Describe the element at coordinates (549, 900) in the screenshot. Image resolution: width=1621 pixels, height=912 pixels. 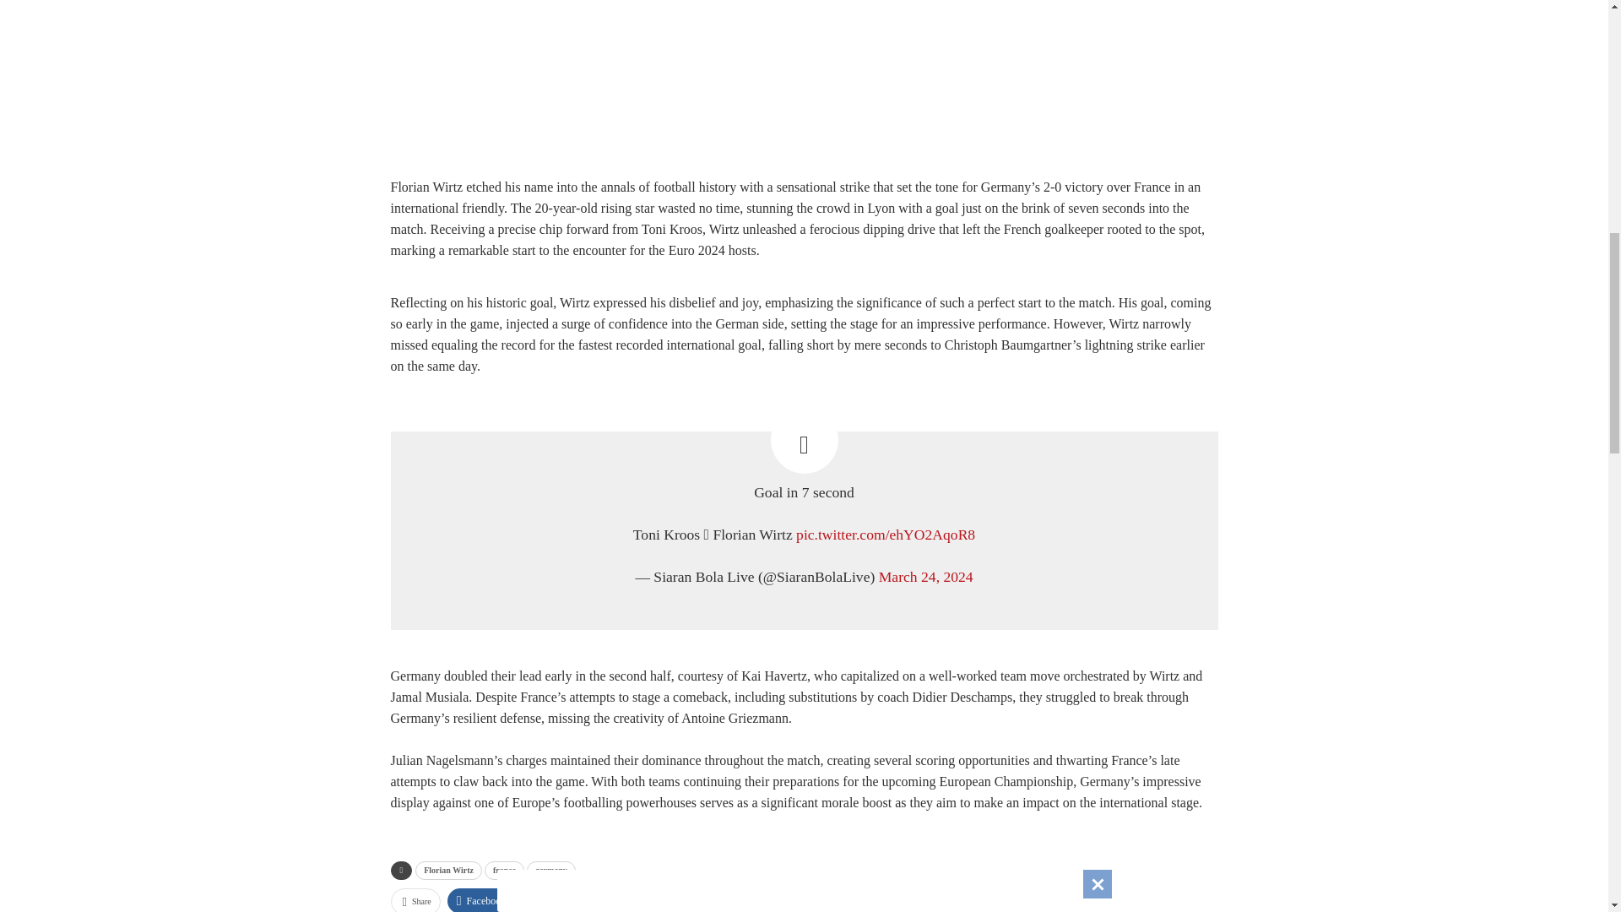
I see `Twitter` at that location.